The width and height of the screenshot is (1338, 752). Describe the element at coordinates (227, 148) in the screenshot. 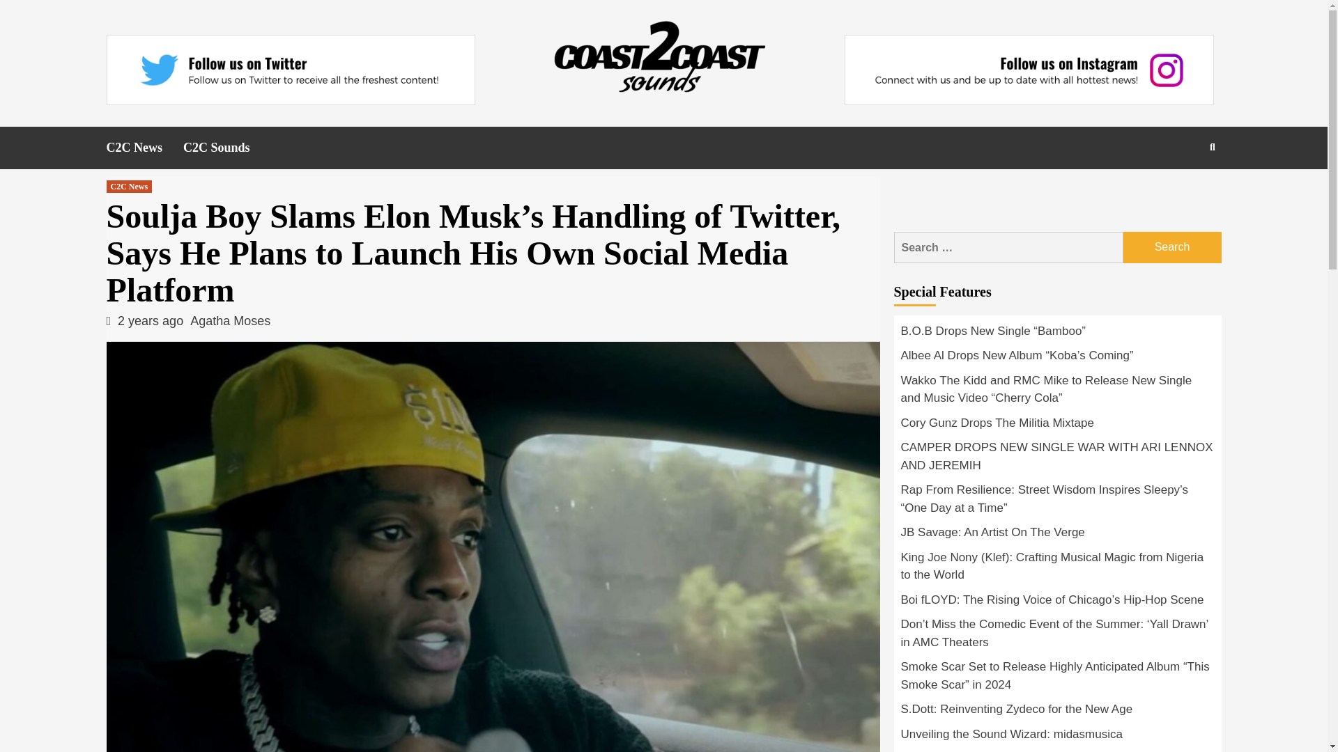

I see `C2C Sounds` at that location.